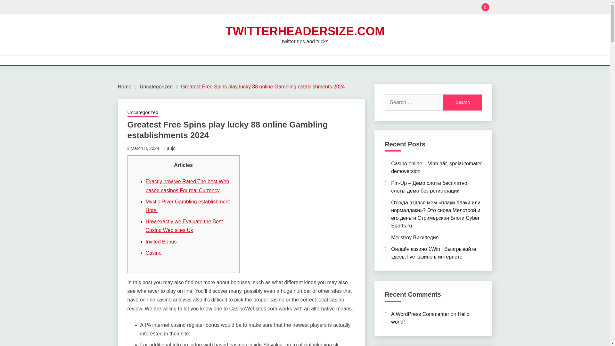  What do you see at coordinates (430, 318) in the screenshot?
I see `Hello world!` at bounding box center [430, 318].